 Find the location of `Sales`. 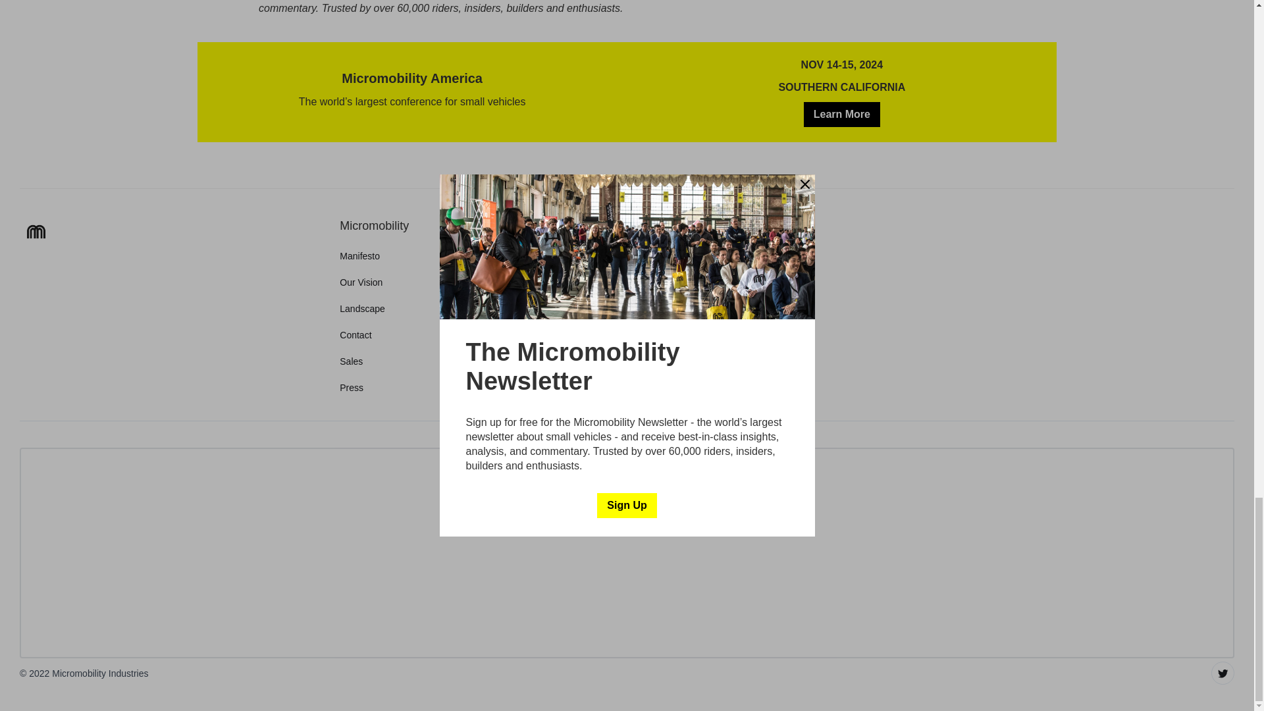

Sales is located at coordinates (352, 361).